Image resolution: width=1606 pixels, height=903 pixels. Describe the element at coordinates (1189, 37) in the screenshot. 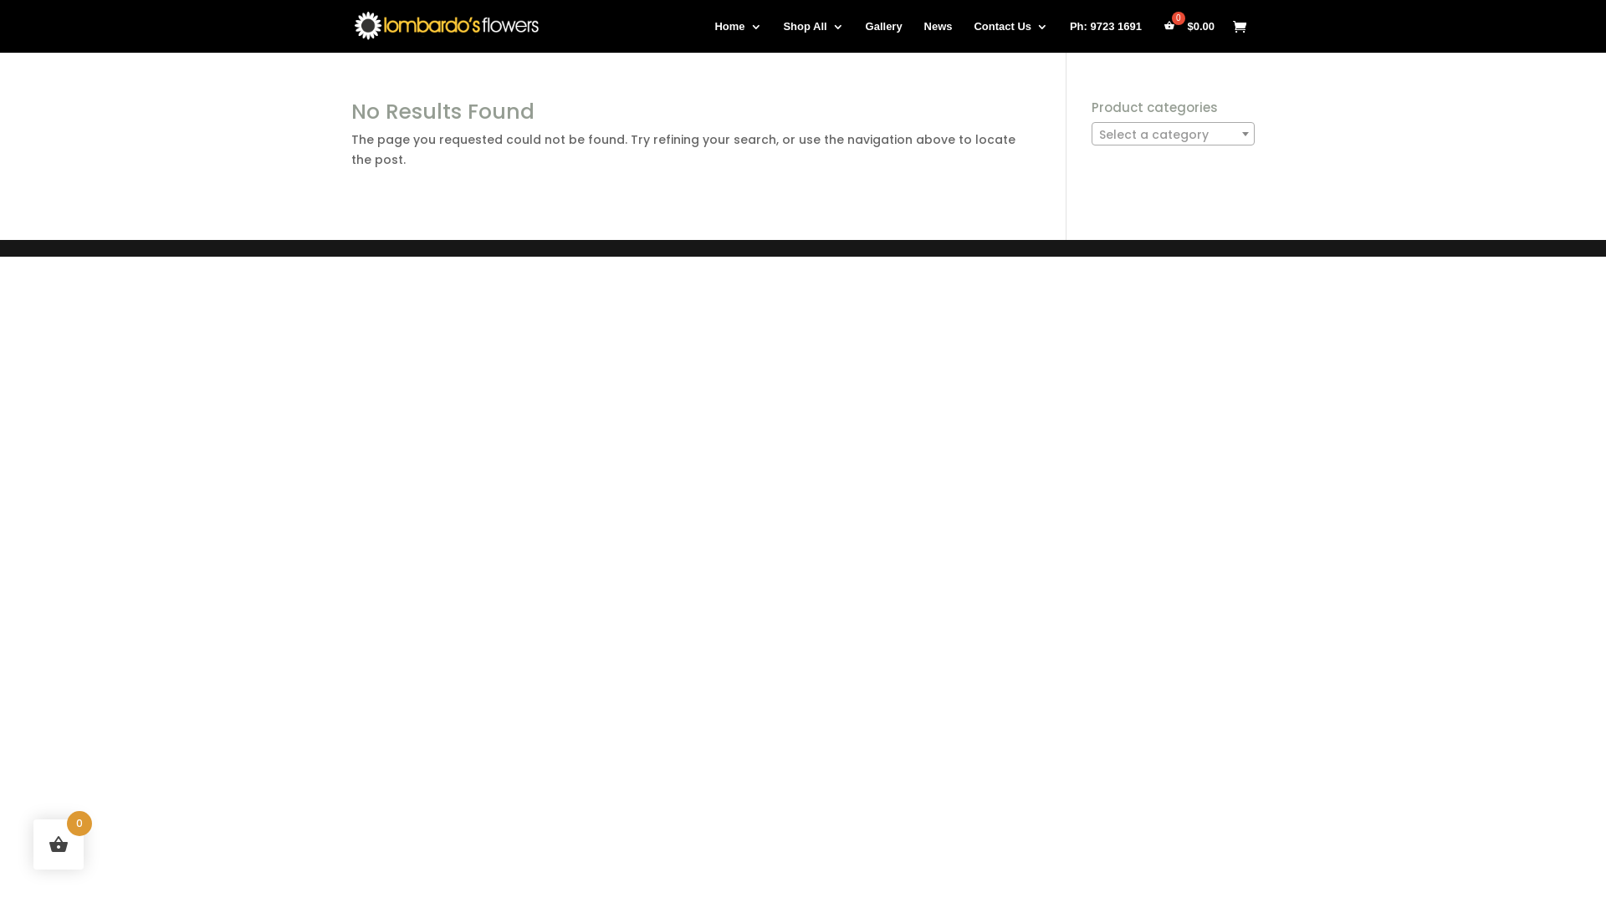

I see `$0.00` at that location.